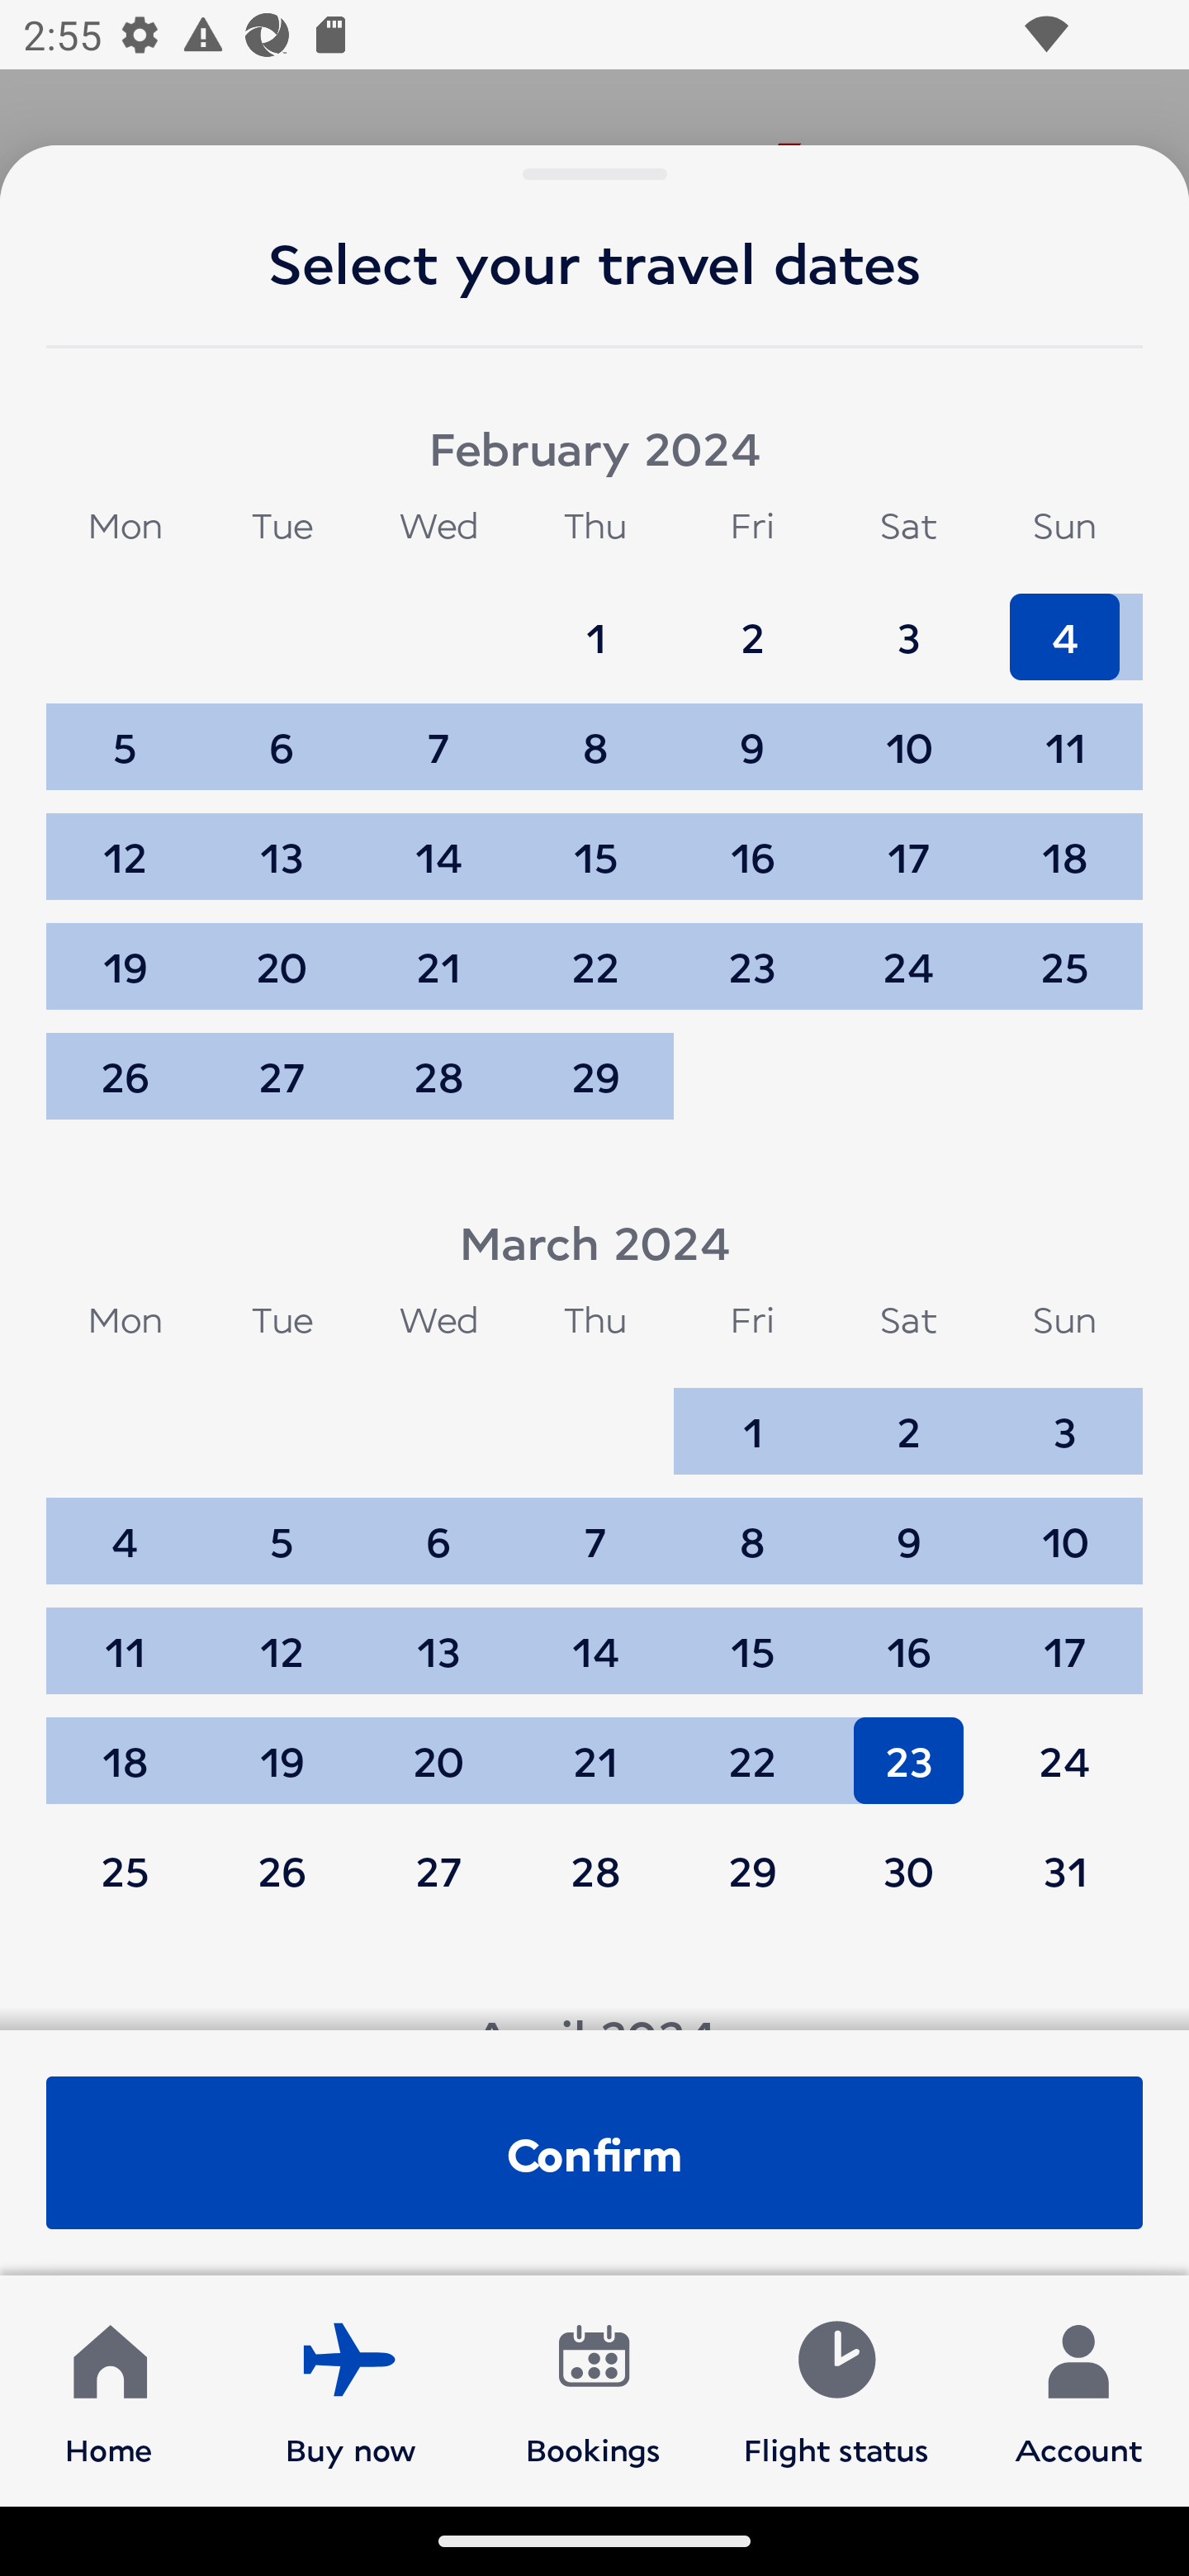 The width and height of the screenshot is (1189, 2576). Describe the element at coordinates (125, 1077) in the screenshot. I see `26` at that location.